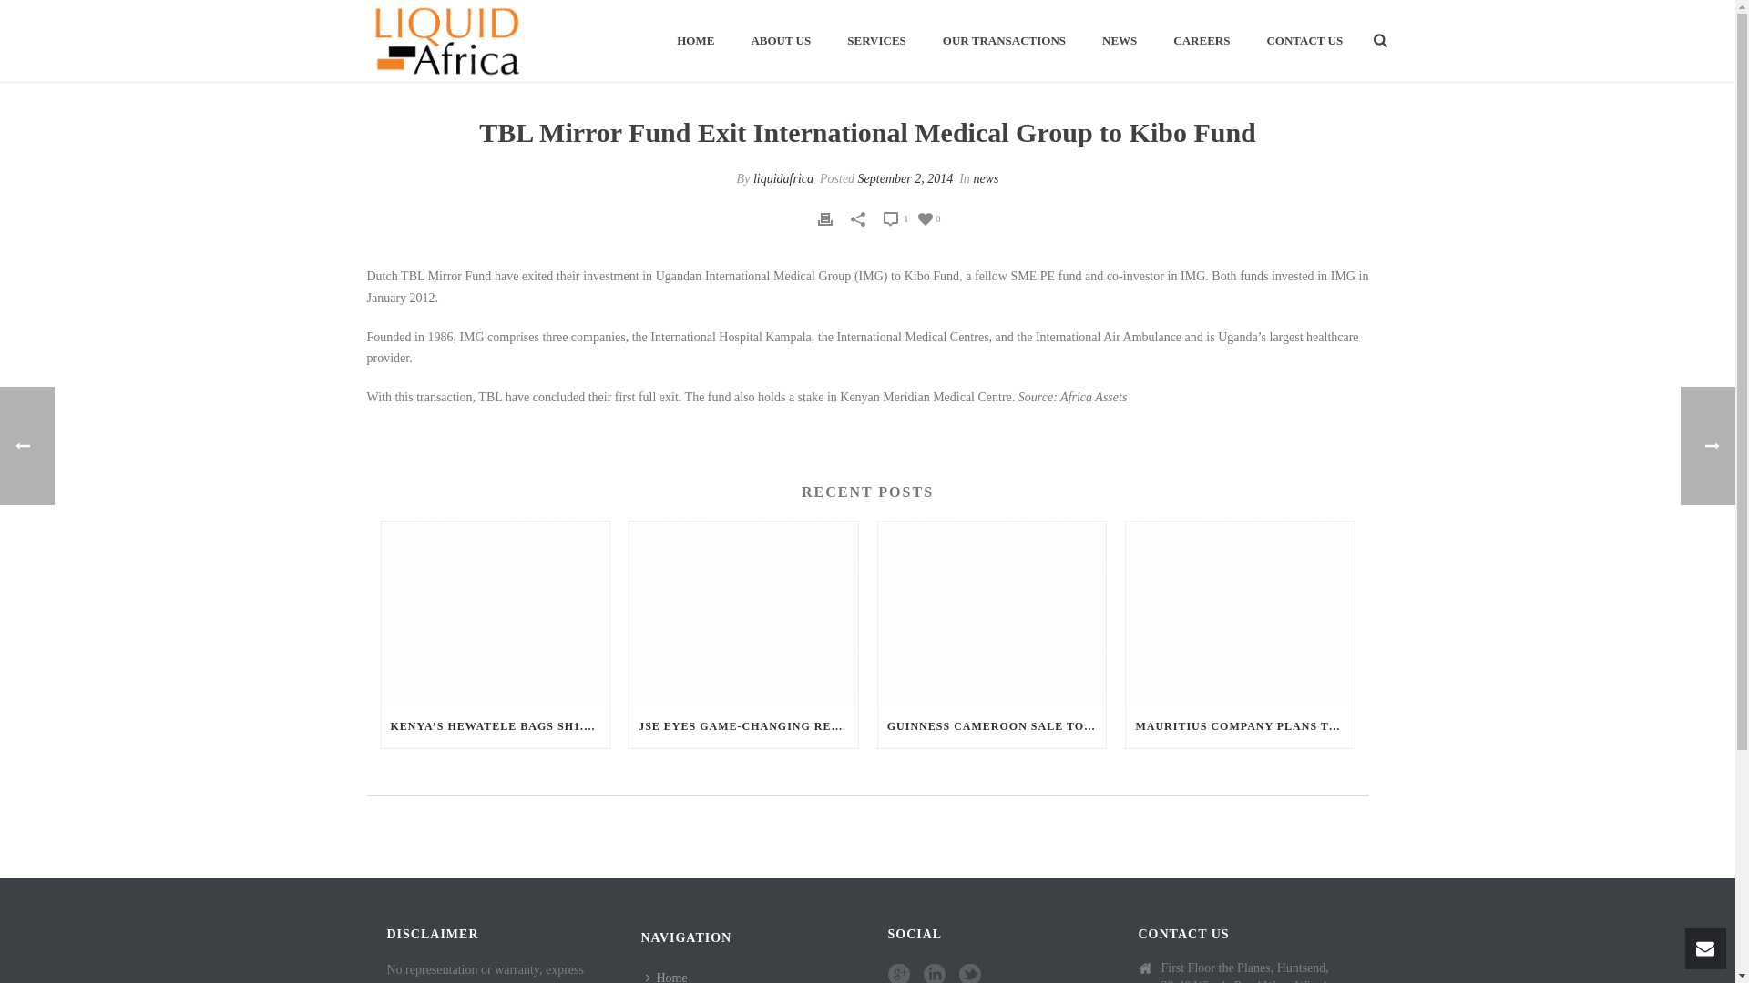 The image size is (1749, 983). I want to click on liquidafrica, so click(783, 178).